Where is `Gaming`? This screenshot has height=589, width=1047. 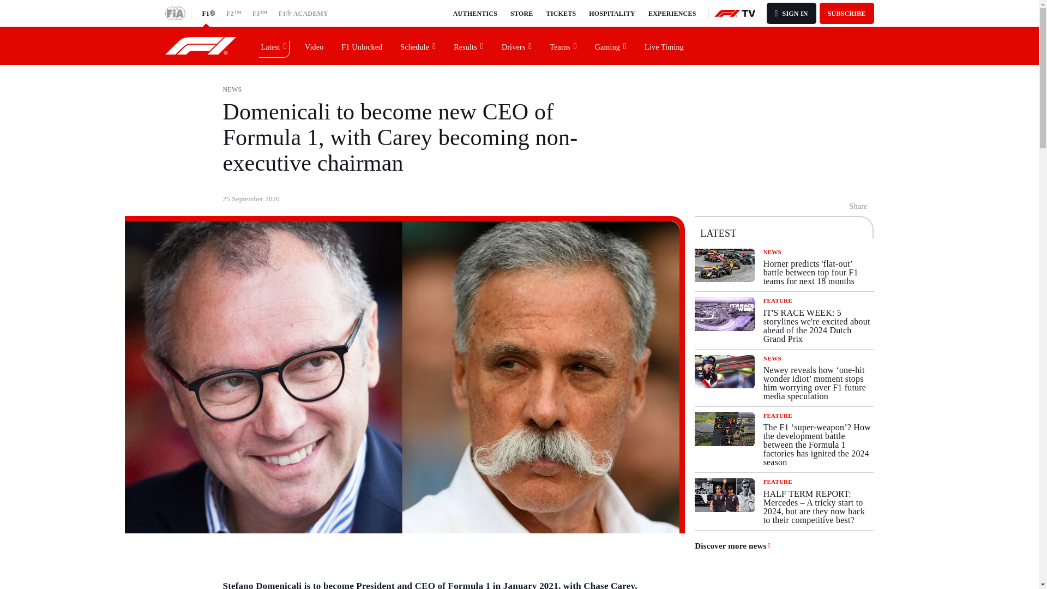 Gaming is located at coordinates (611, 45).